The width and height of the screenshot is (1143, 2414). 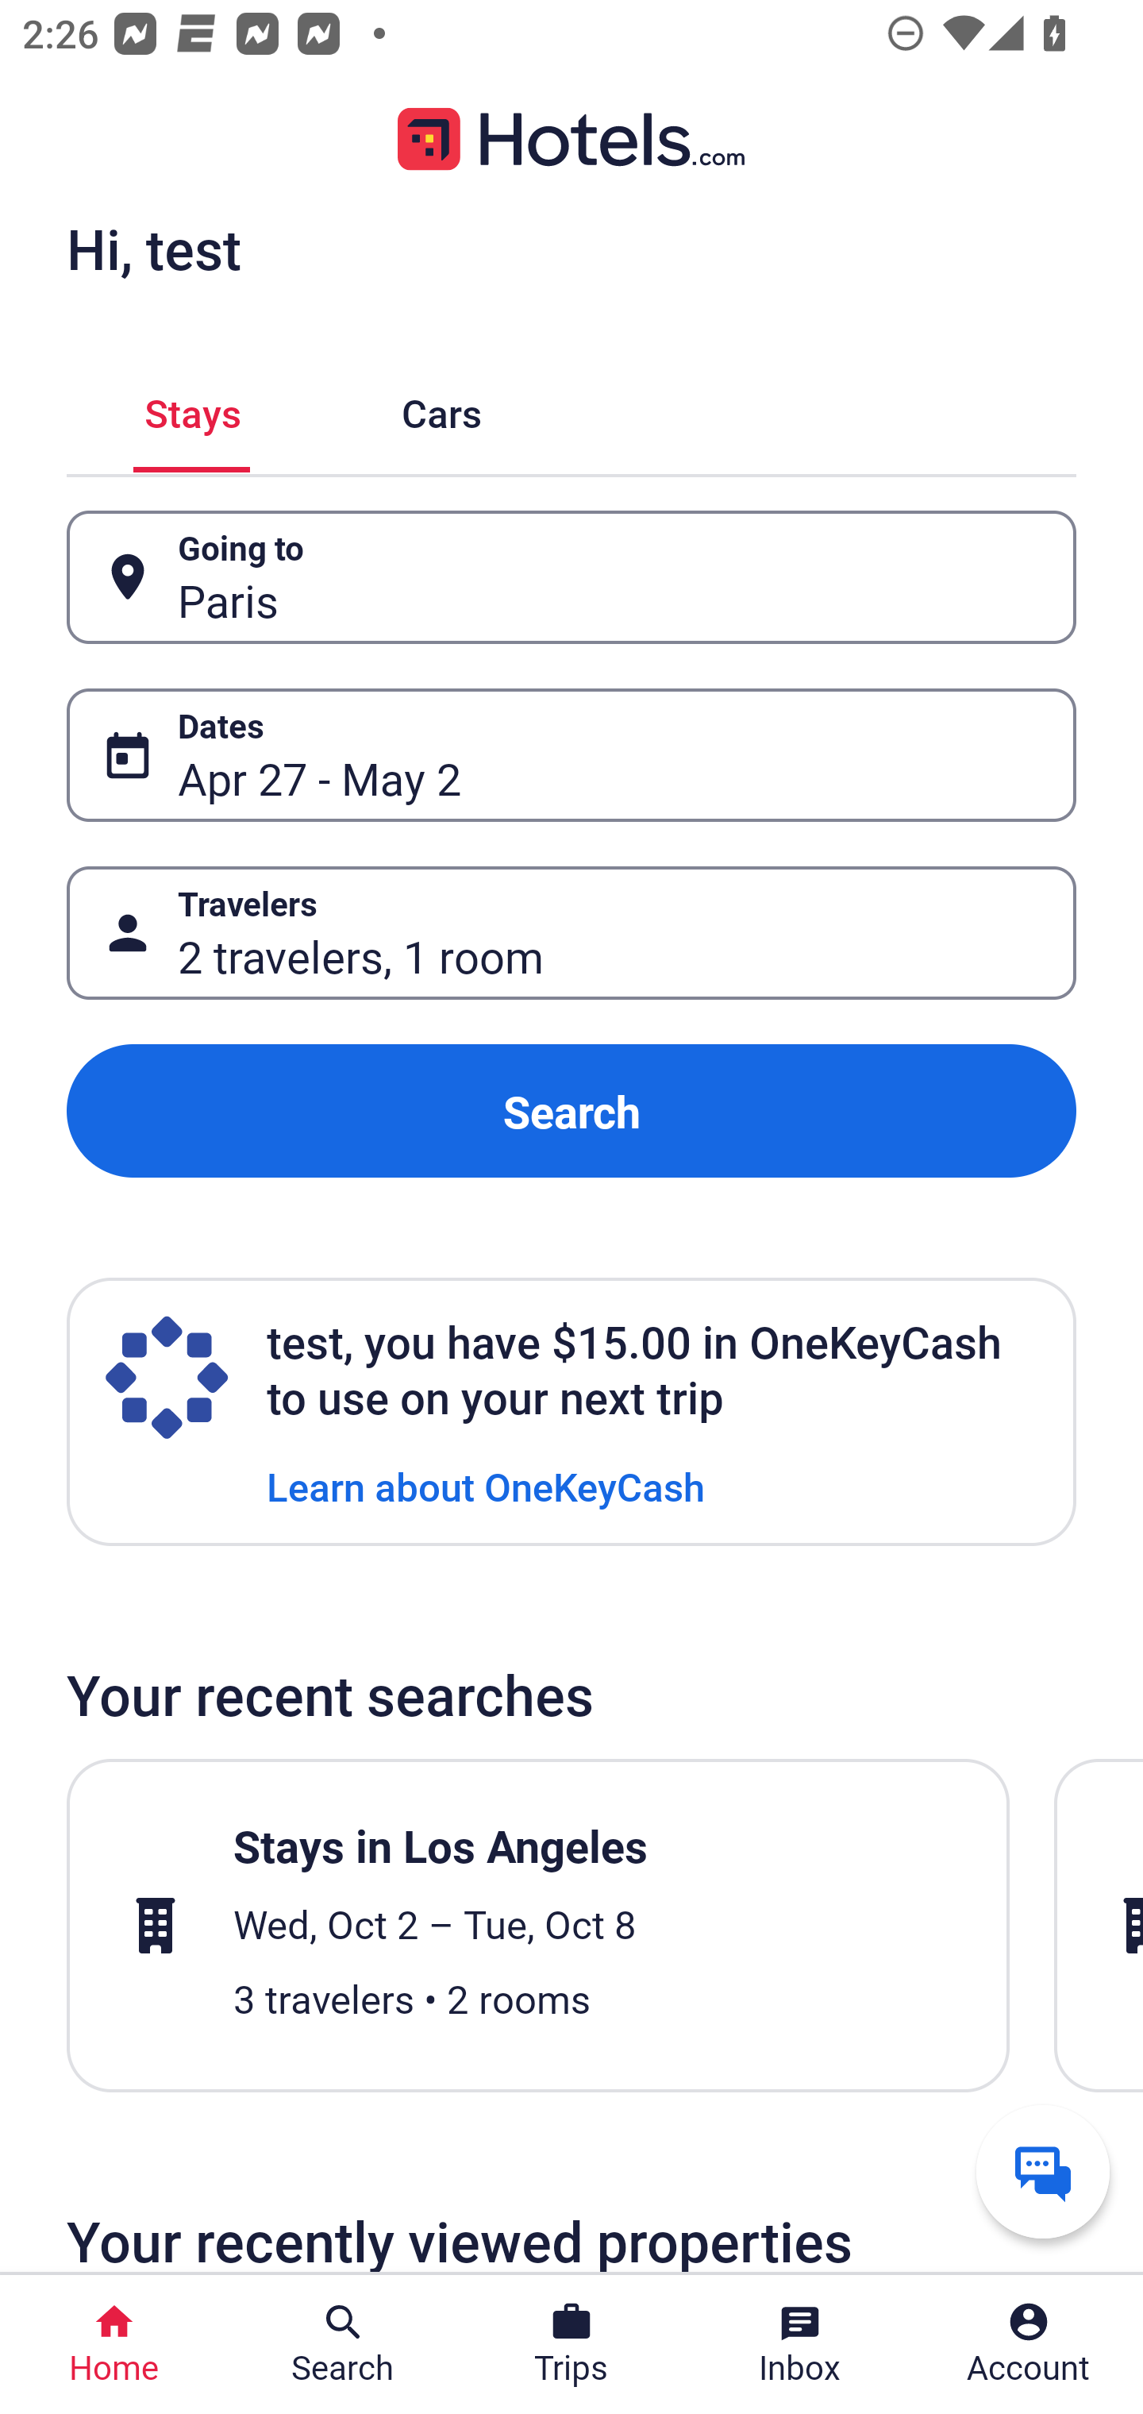 I want to click on Search, so click(x=571, y=1112).